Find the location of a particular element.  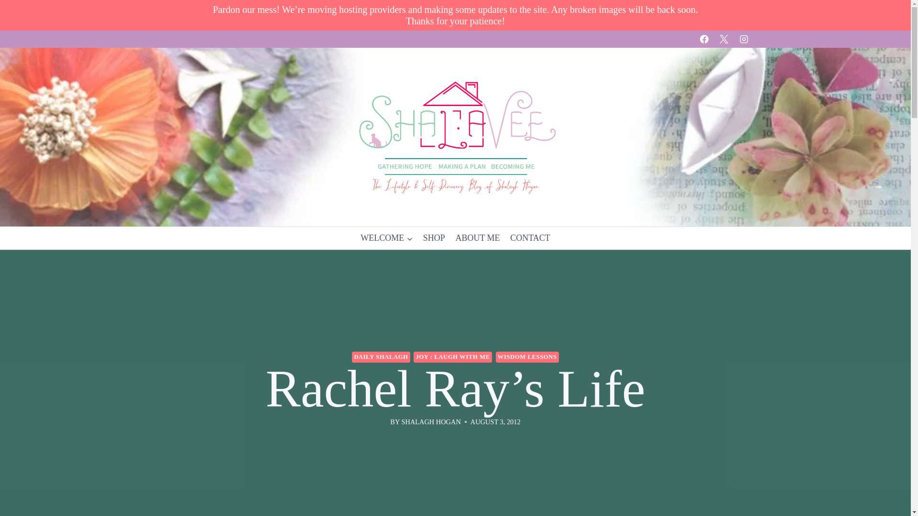

WELCOME is located at coordinates (386, 238).